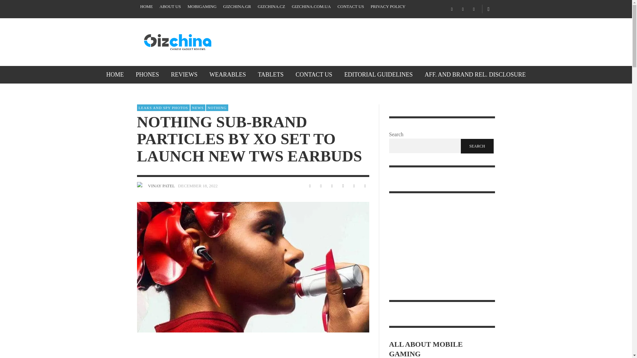  I want to click on GIZCHINA.GR, so click(237, 7).